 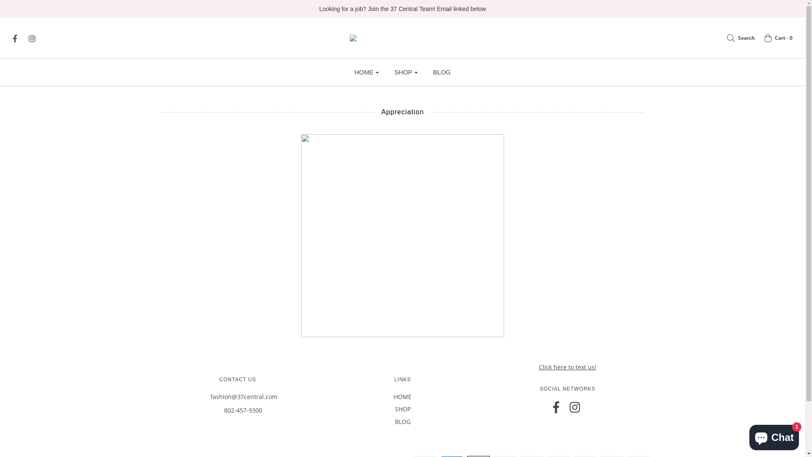 I want to click on SHOP, so click(x=406, y=72).